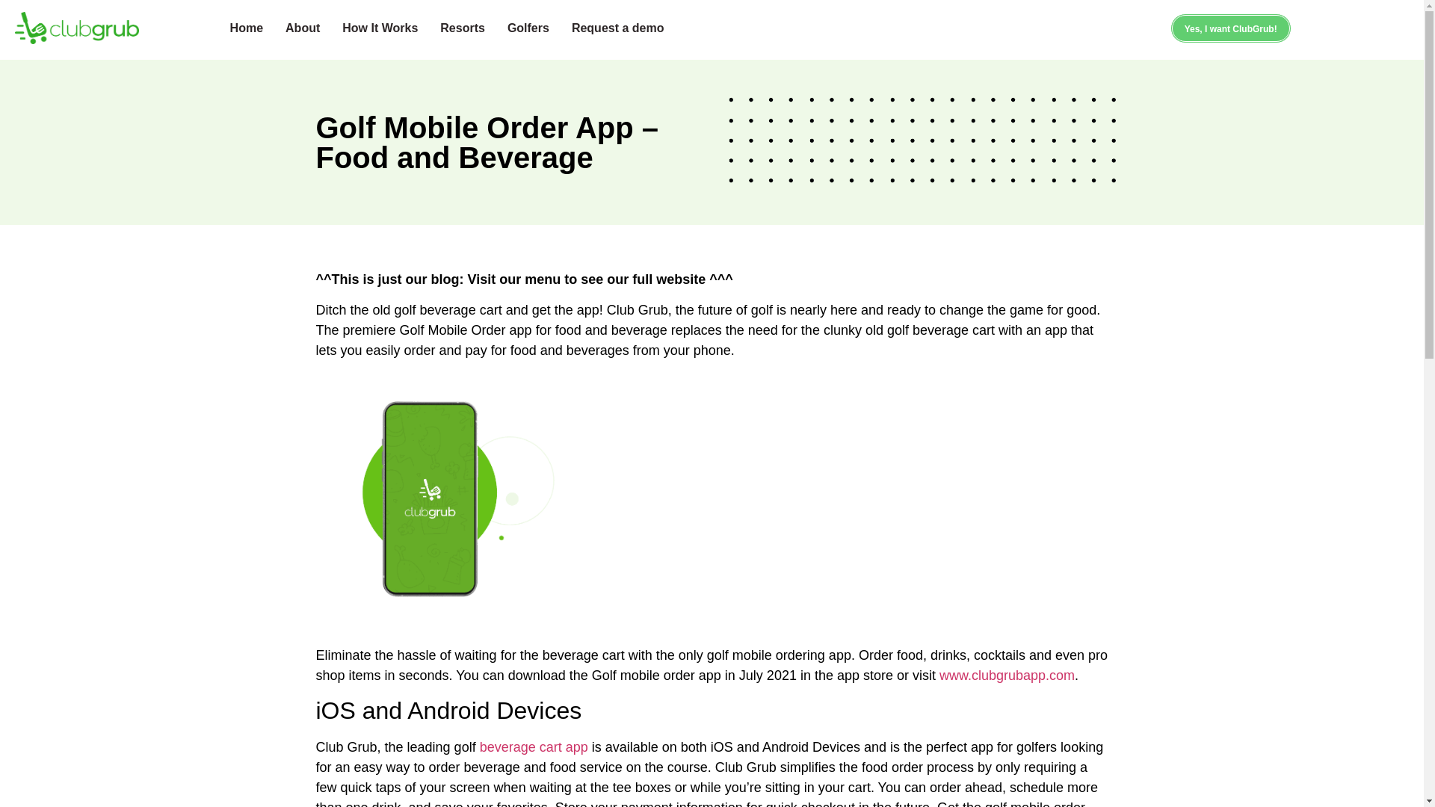  Describe the element at coordinates (247, 28) in the screenshot. I see `Home` at that location.